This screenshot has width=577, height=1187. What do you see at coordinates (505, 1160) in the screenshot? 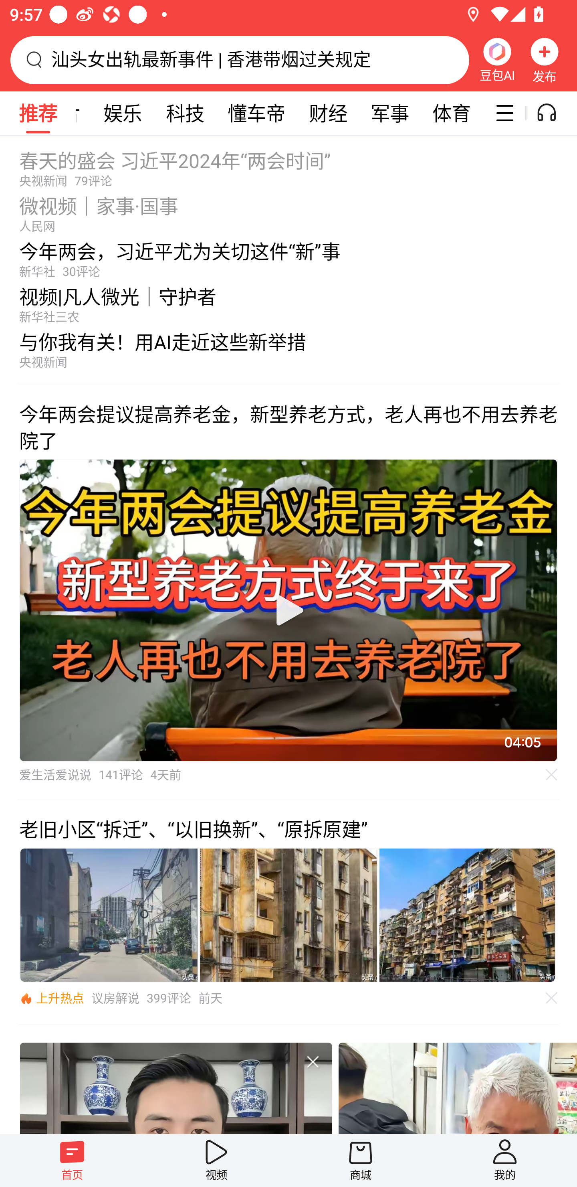
I see `我的` at bounding box center [505, 1160].